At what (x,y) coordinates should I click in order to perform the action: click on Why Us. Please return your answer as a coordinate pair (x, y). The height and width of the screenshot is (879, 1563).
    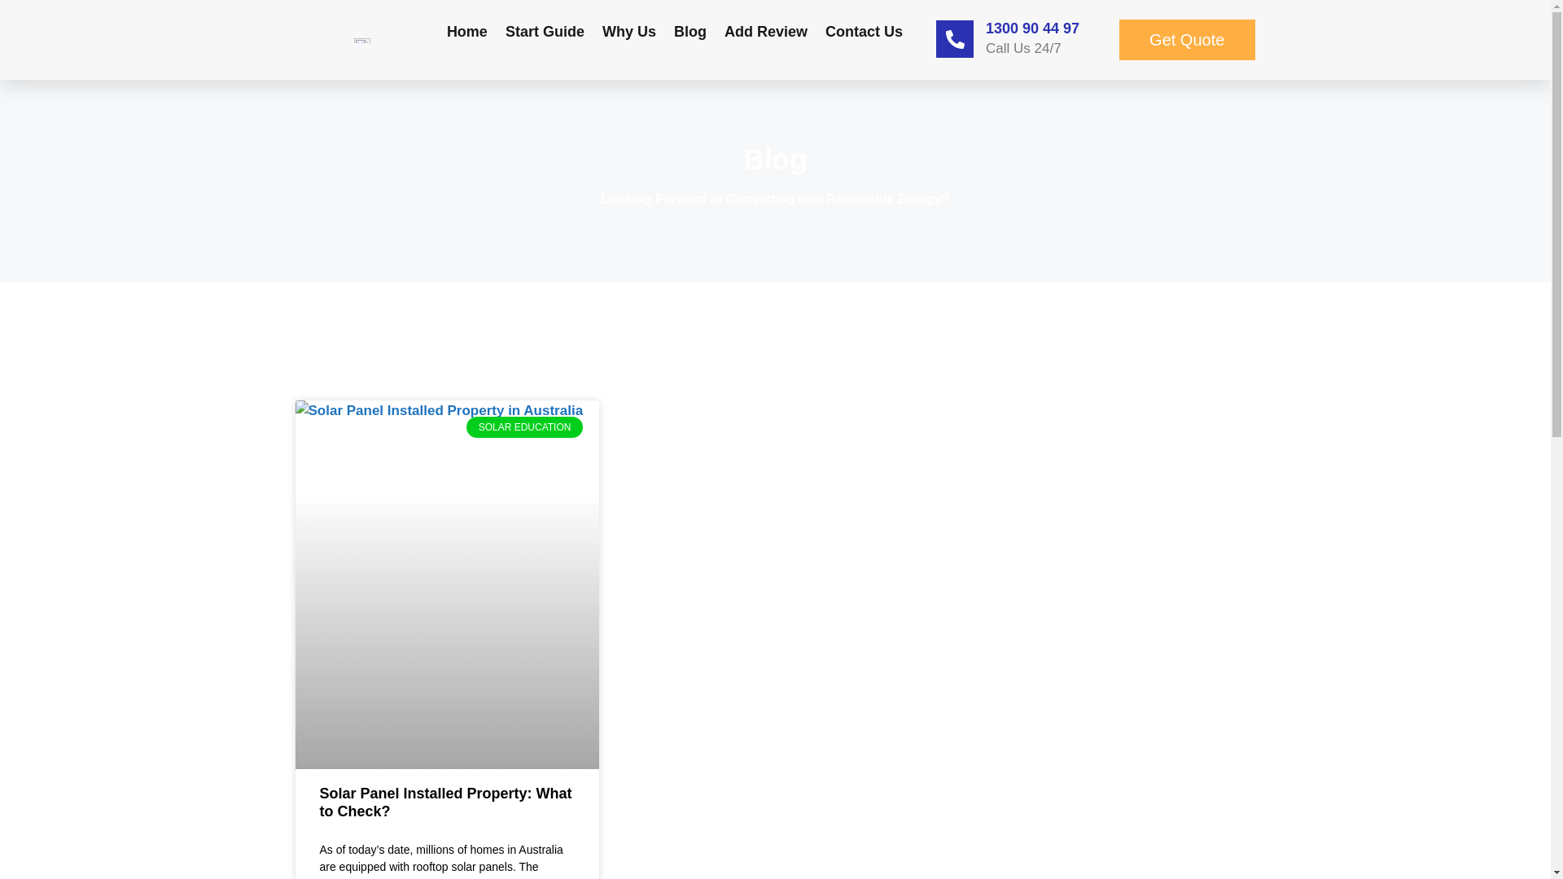
    Looking at the image, I should click on (629, 31).